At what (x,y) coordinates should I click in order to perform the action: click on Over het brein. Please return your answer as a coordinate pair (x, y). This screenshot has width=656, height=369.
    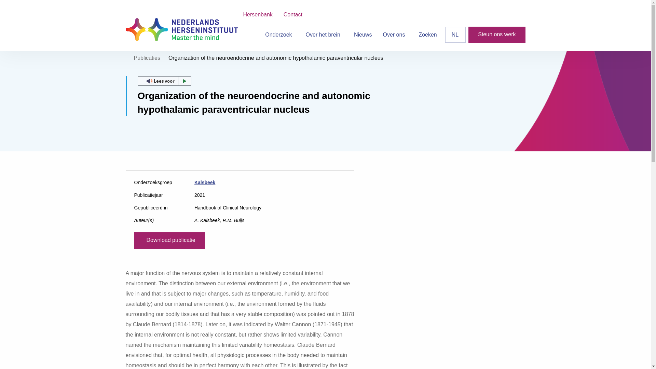
    Looking at the image, I should click on (324, 35).